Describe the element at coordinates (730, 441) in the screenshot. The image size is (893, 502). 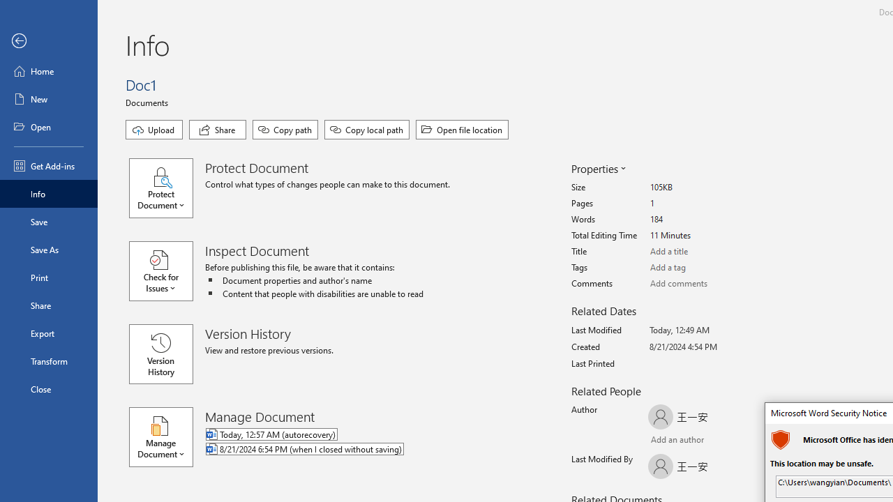
I see `Browse Address Book` at that location.